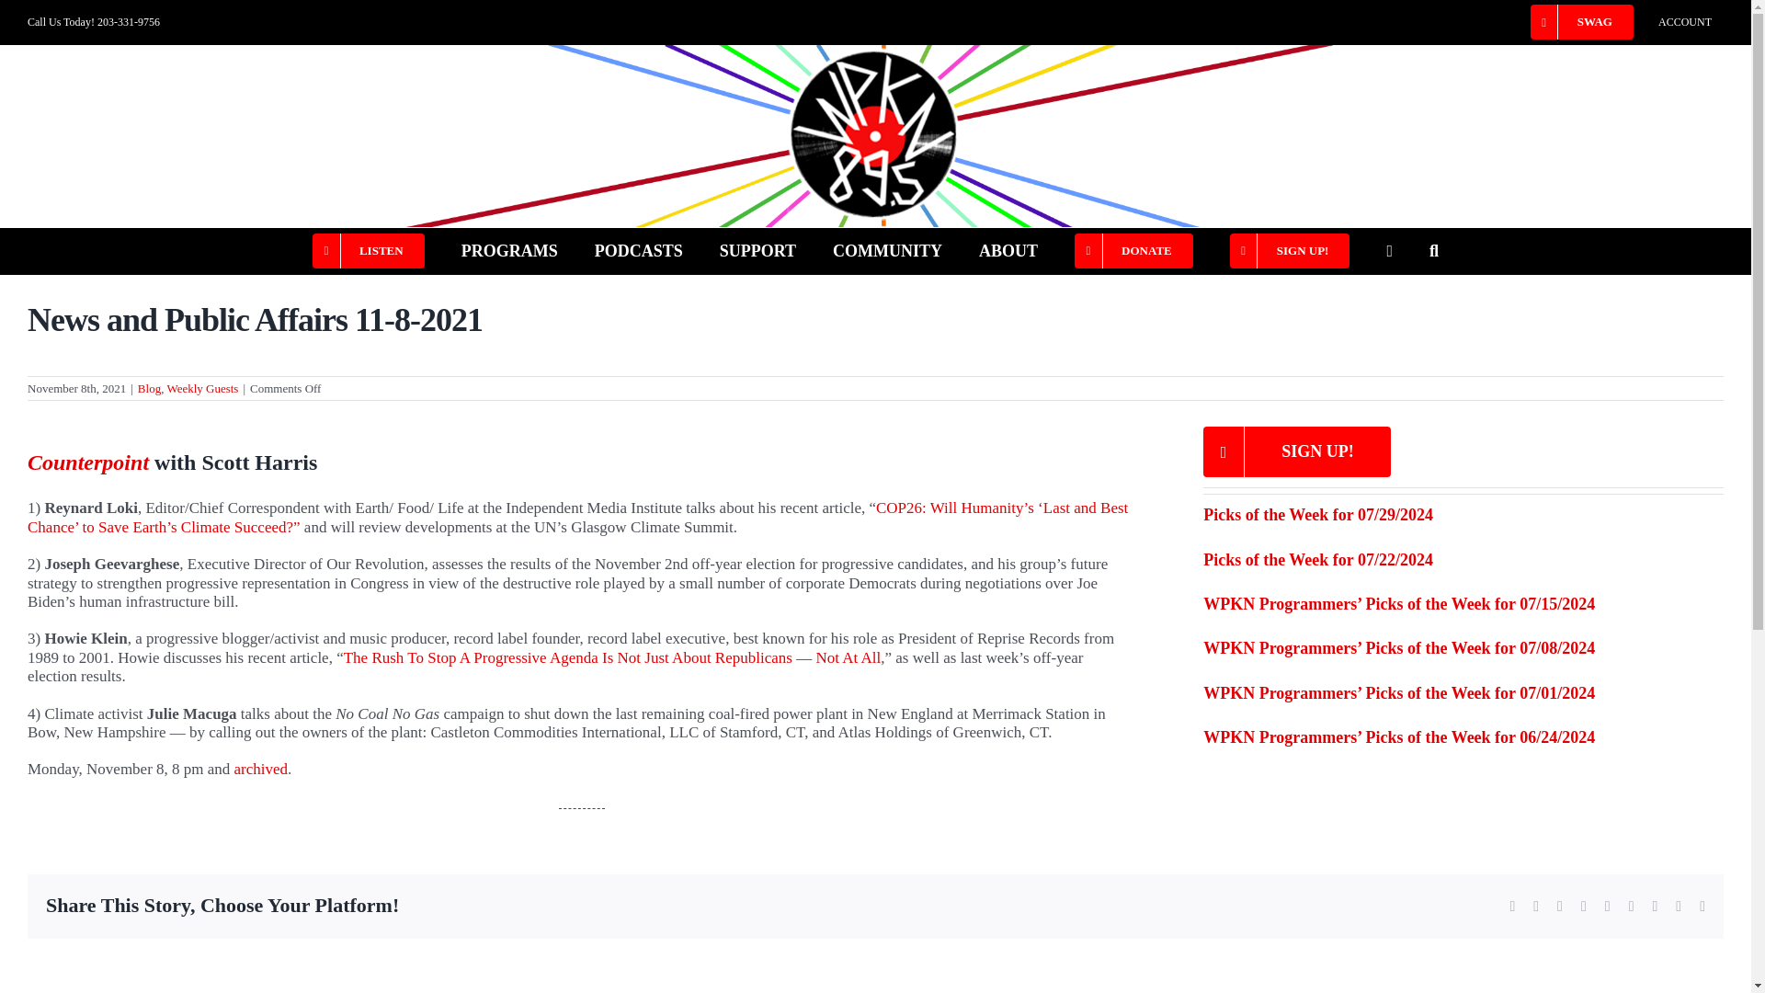  I want to click on ABOUT, so click(1008, 251).